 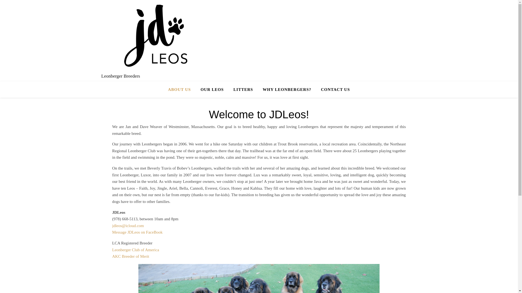 I want to click on CONTACT US, so click(x=333, y=90).